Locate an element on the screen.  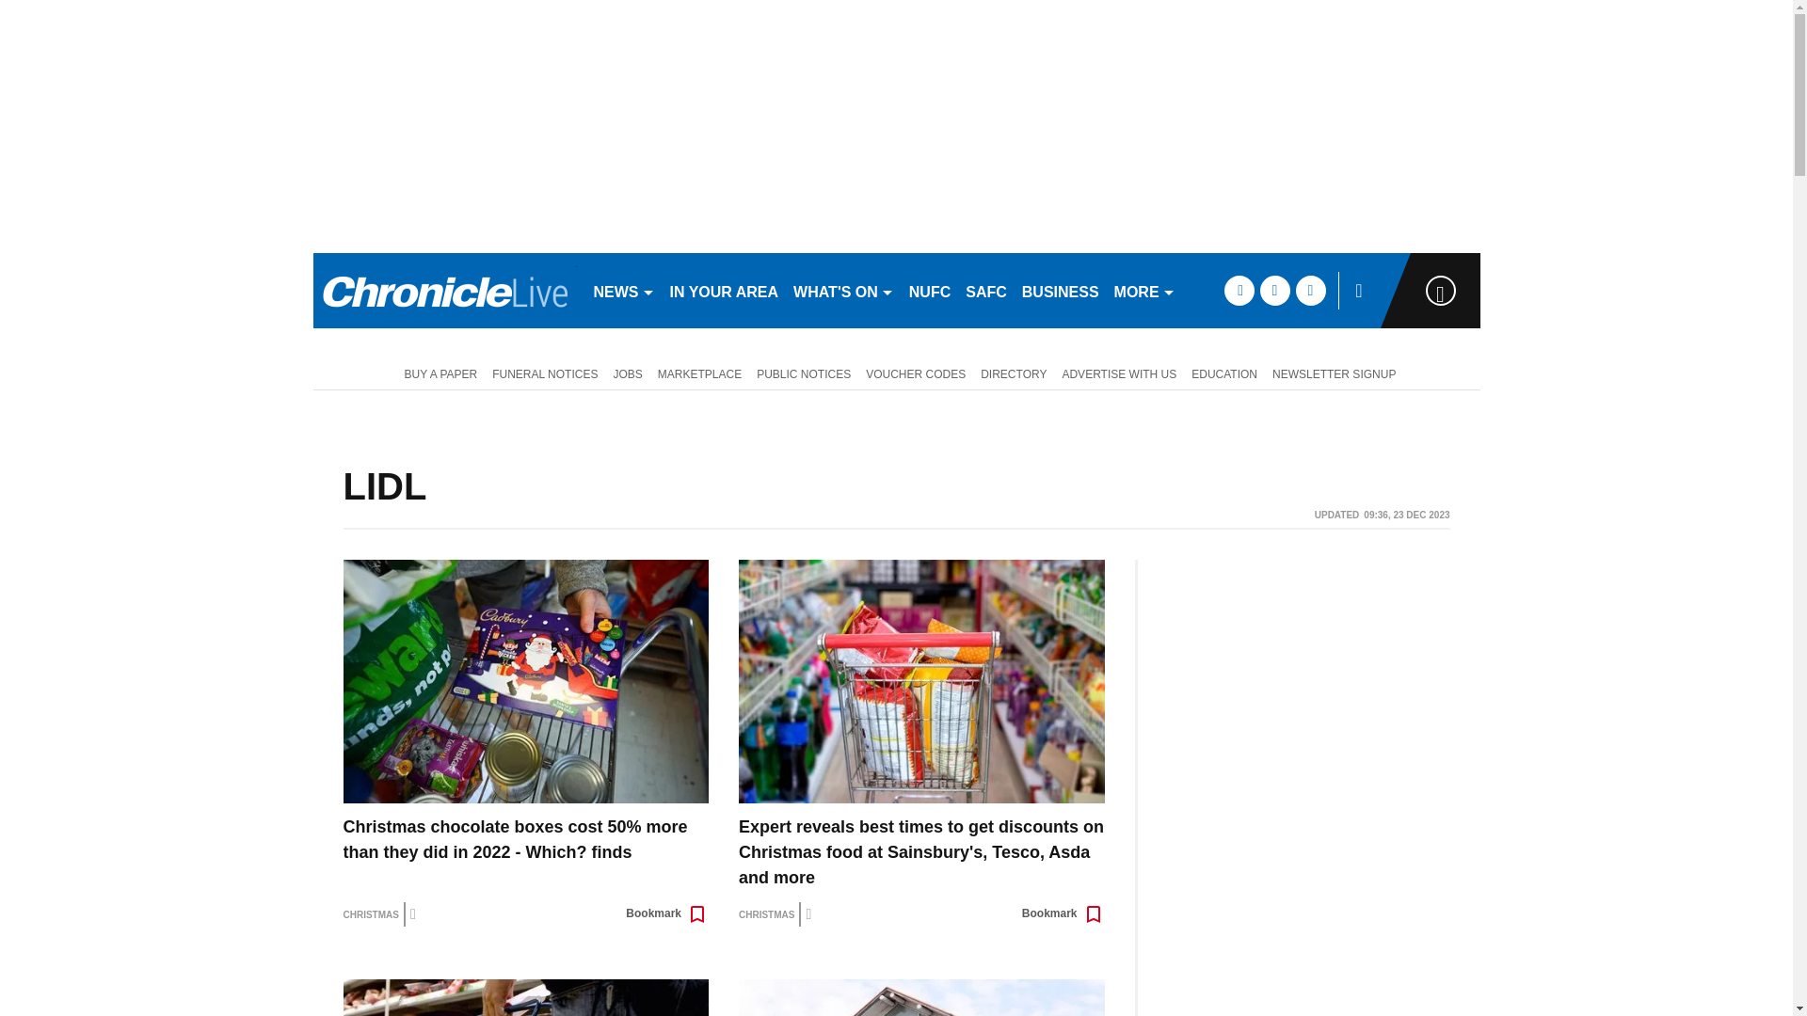
BUSINESS is located at coordinates (1060, 290).